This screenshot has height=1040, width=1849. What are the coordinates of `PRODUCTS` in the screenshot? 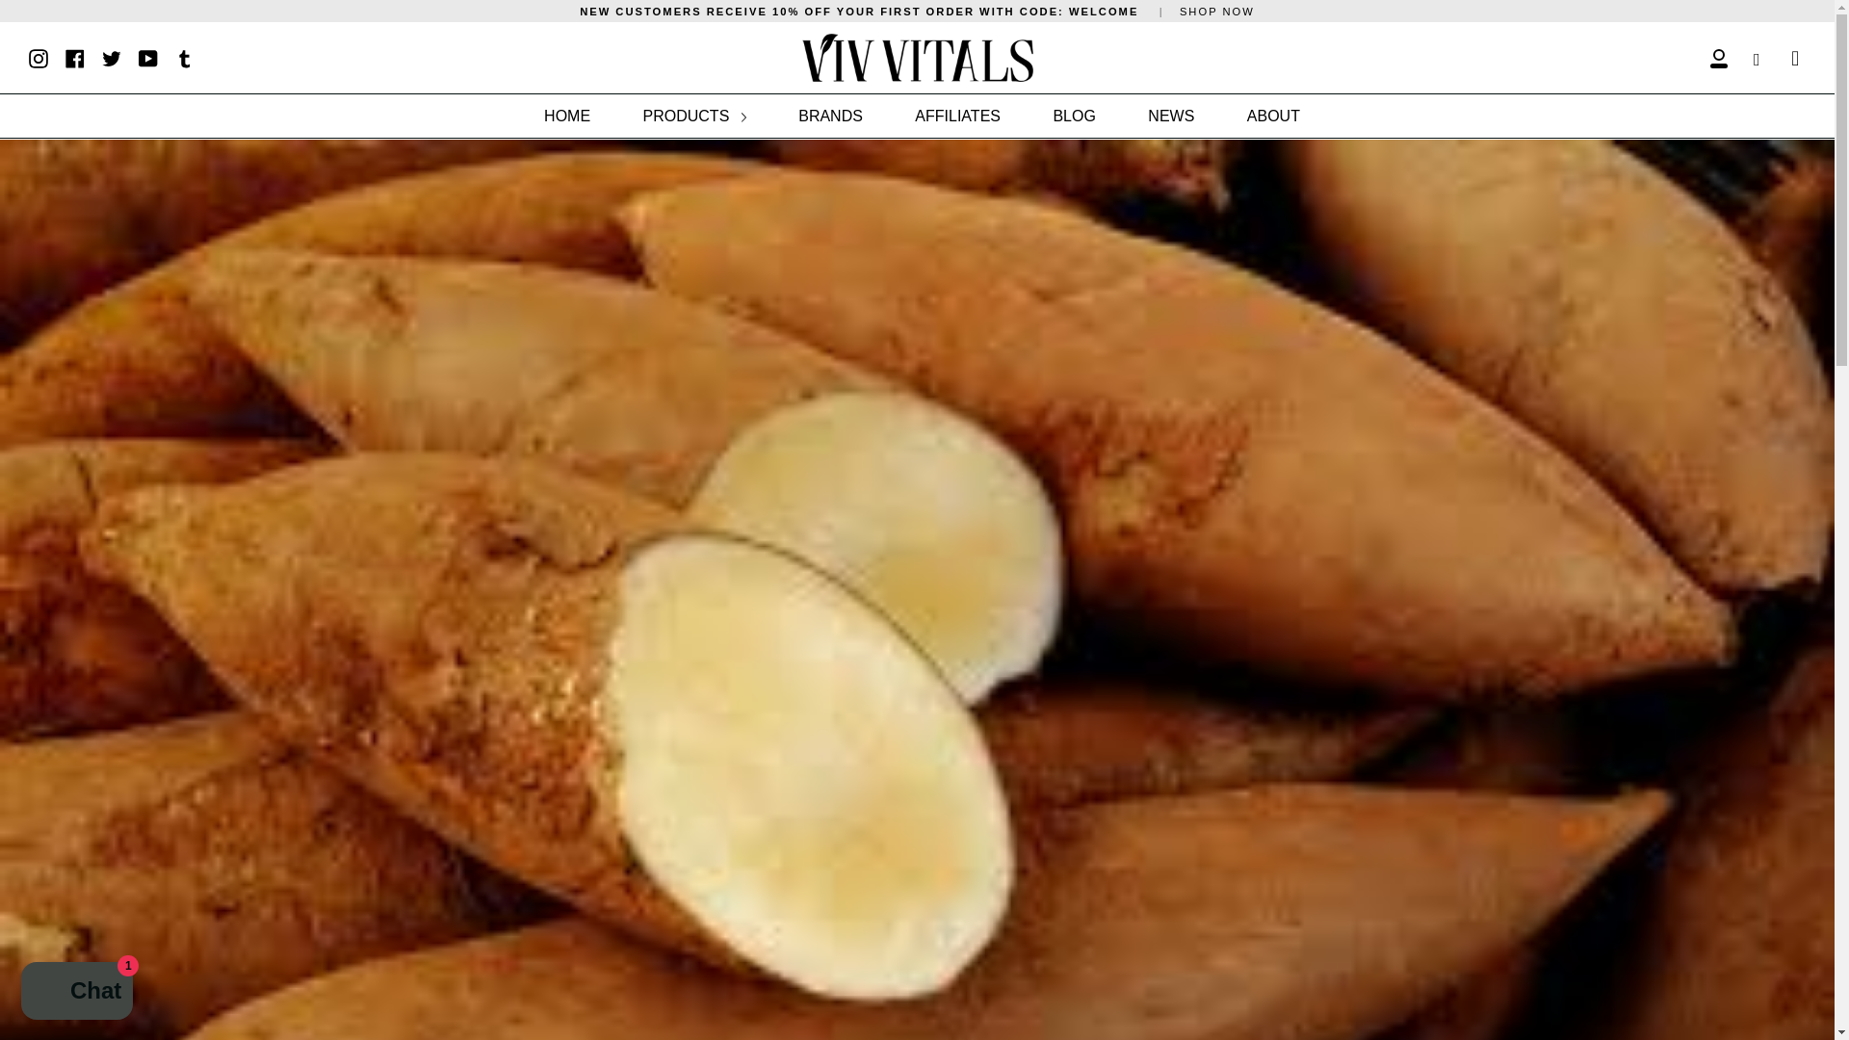 It's located at (693, 116).